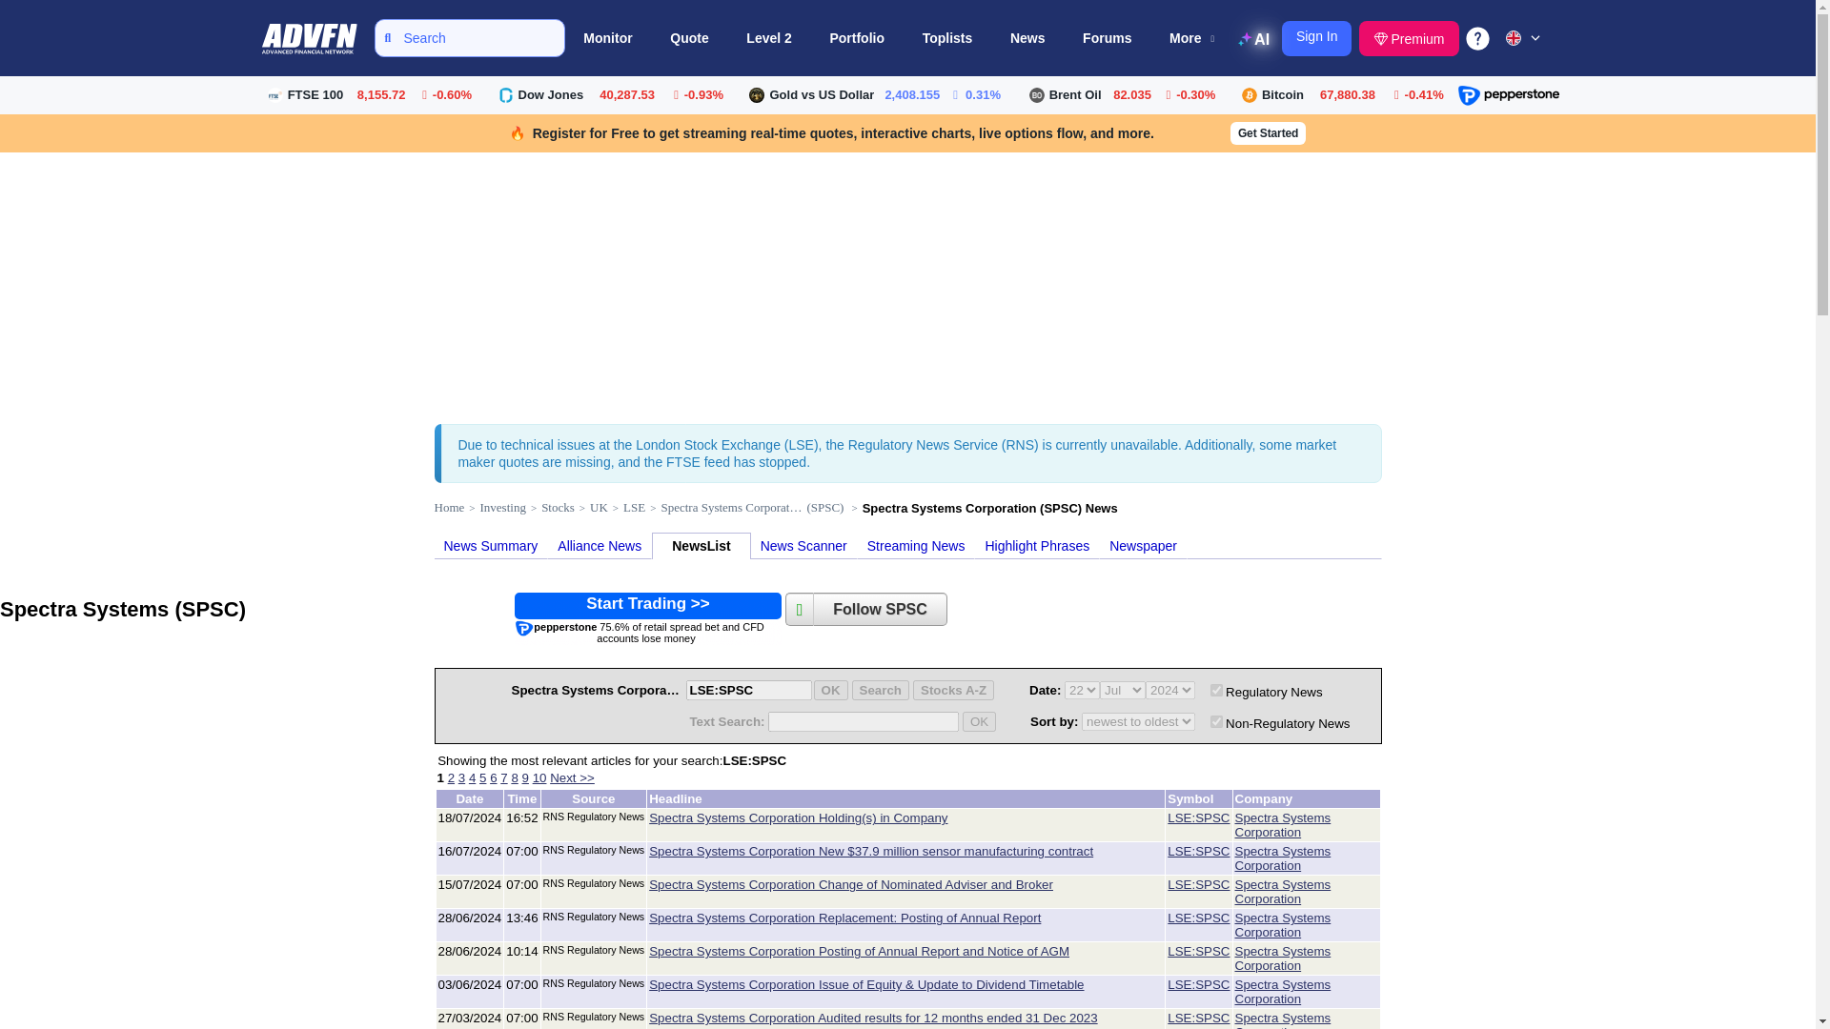 The height and width of the screenshot is (1029, 1830). What do you see at coordinates (1198, 817) in the screenshot?
I see `Quote` at bounding box center [1198, 817].